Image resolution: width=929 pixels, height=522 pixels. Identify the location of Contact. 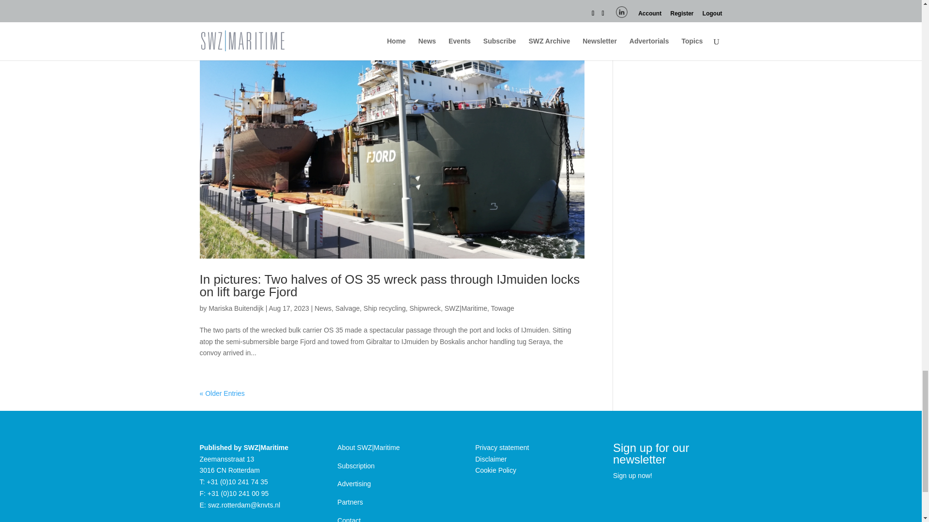
(348, 519).